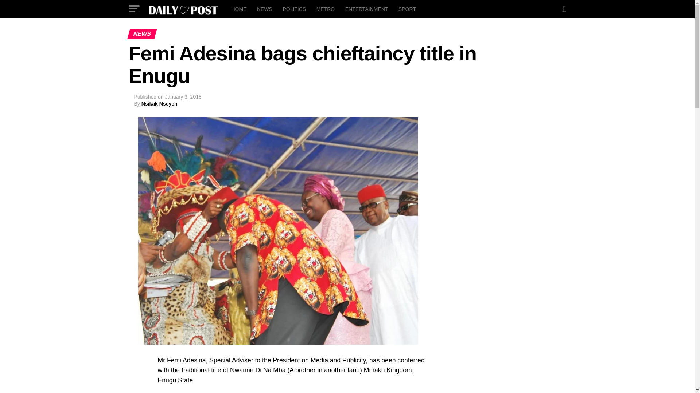 Image resolution: width=700 pixels, height=393 pixels. What do you see at coordinates (294, 9) in the screenshot?
I see `POLITICS` at bounding box center [294, 9].